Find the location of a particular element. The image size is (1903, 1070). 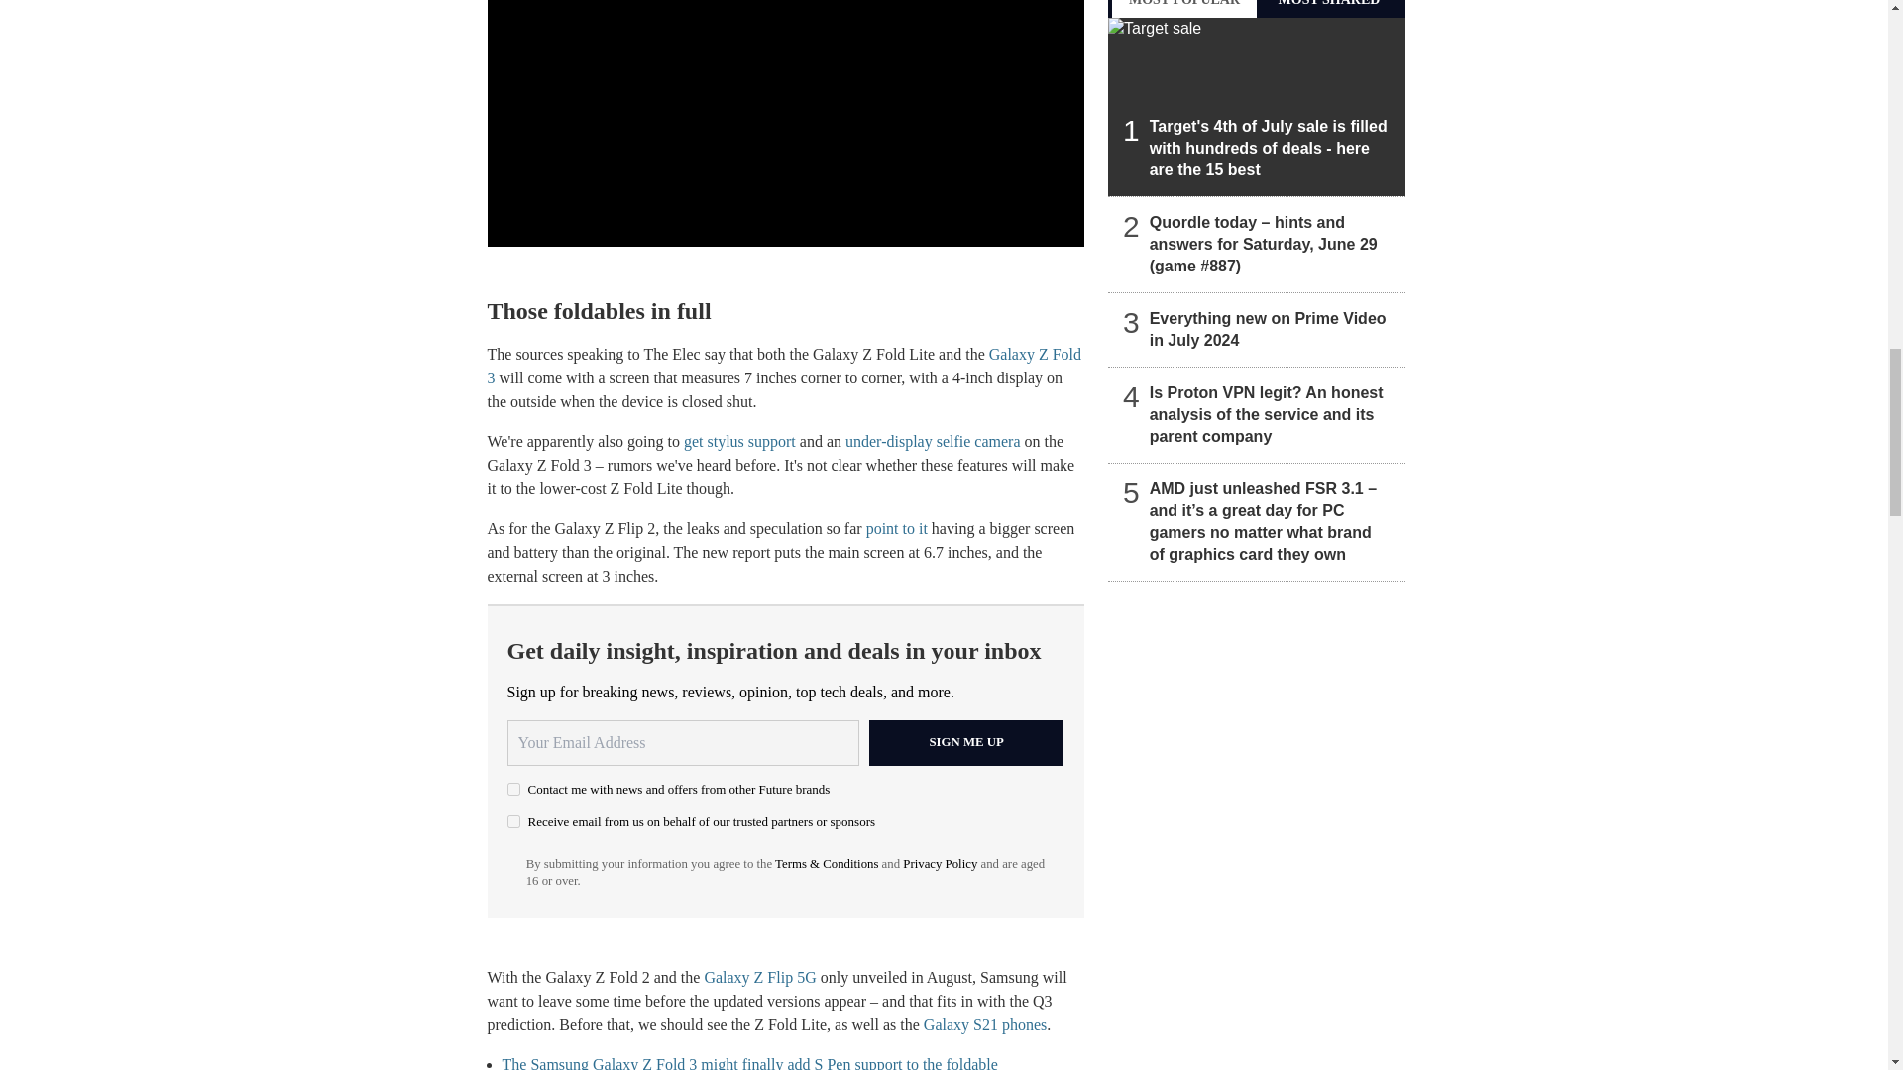

Sign me up is located at coordinates (966, 743).